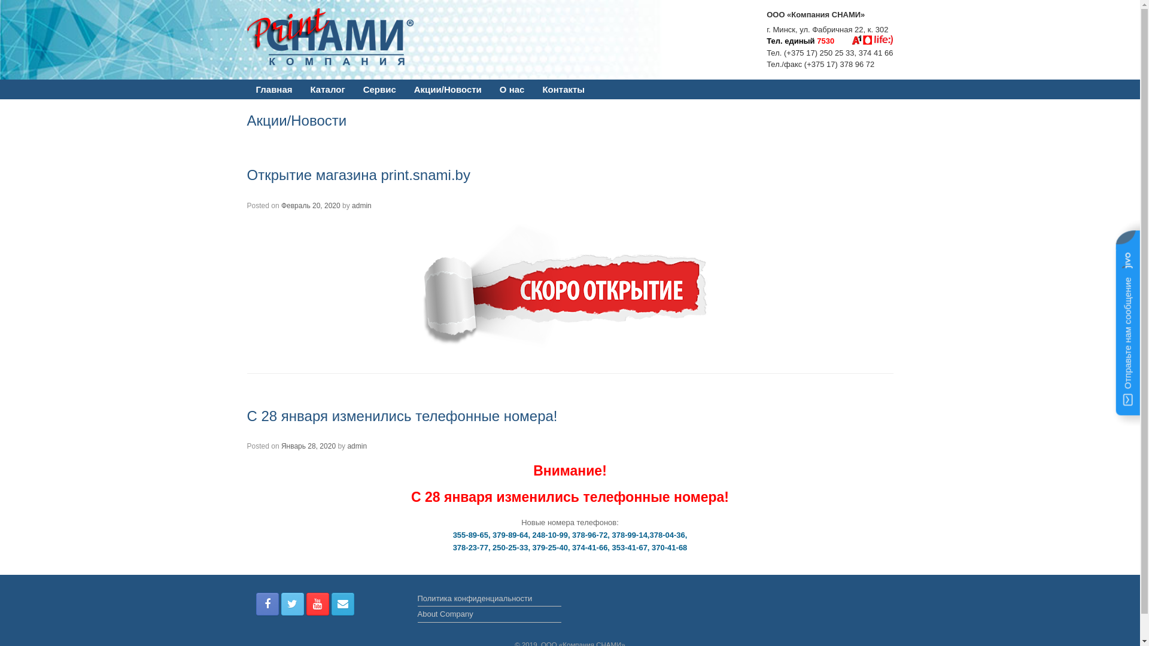 The width and height of the screenshot is (1149, 646). What do you see at coordinates (318, 604) in the screenshot?
I see `Print Snami YouTube` at bounding box center [318, 604].